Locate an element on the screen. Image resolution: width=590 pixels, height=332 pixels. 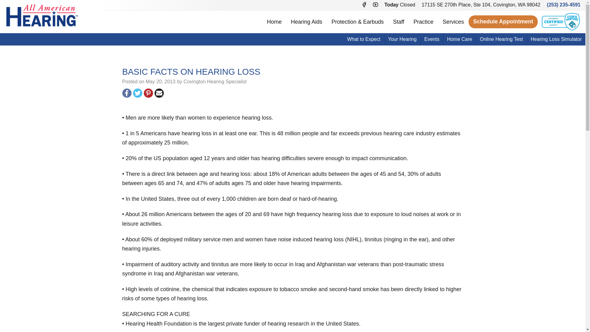
All American Hearing Facebook is located at coordinates (364, 4).